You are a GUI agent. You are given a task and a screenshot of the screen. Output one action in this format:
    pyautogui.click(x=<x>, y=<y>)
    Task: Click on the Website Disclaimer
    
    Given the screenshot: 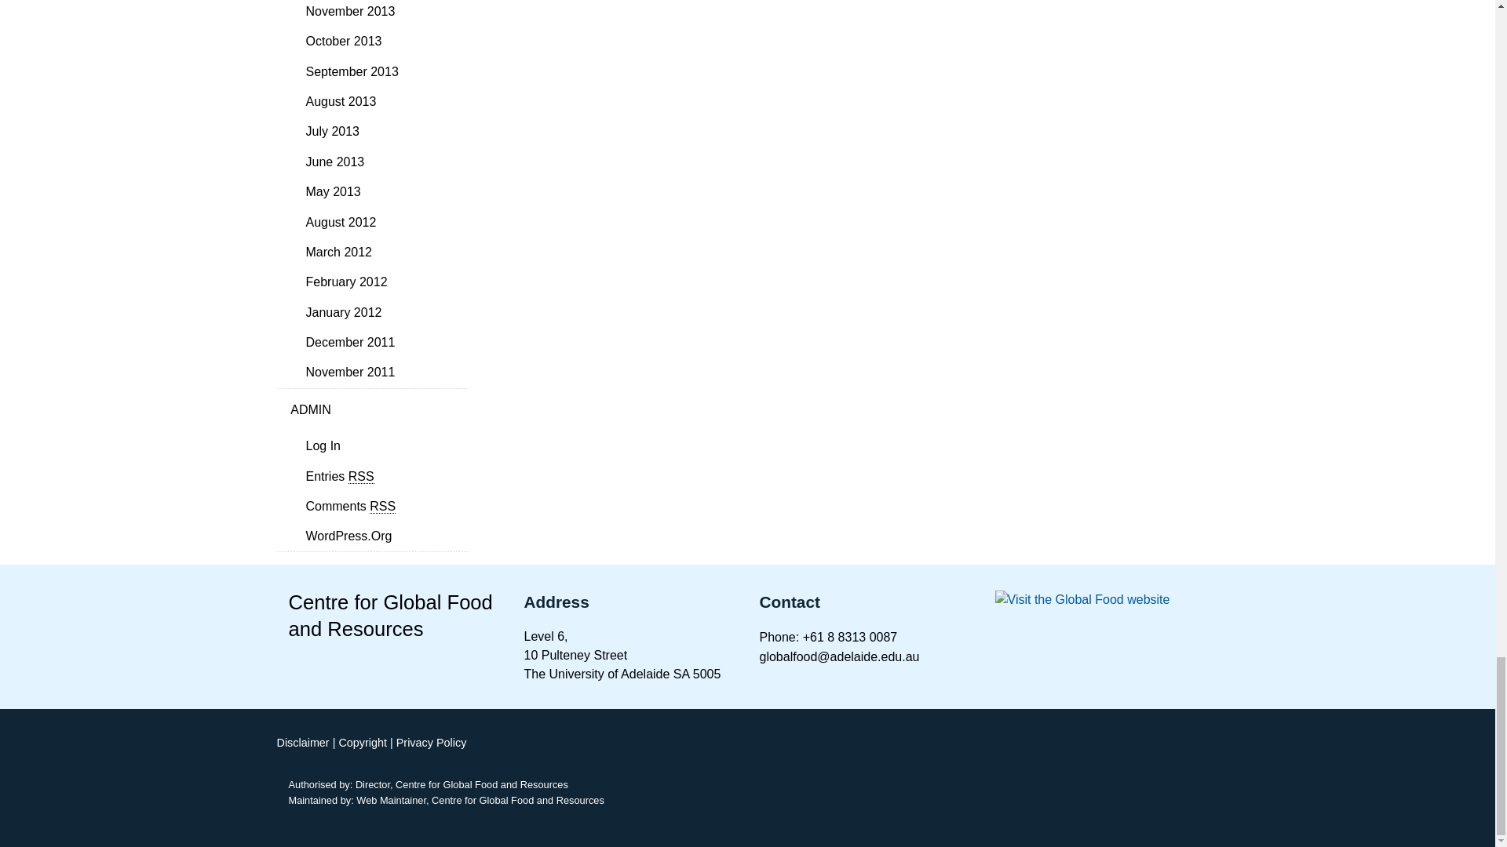 What is the action you would take?
    pyautogui.click(x=301, y=742)
    